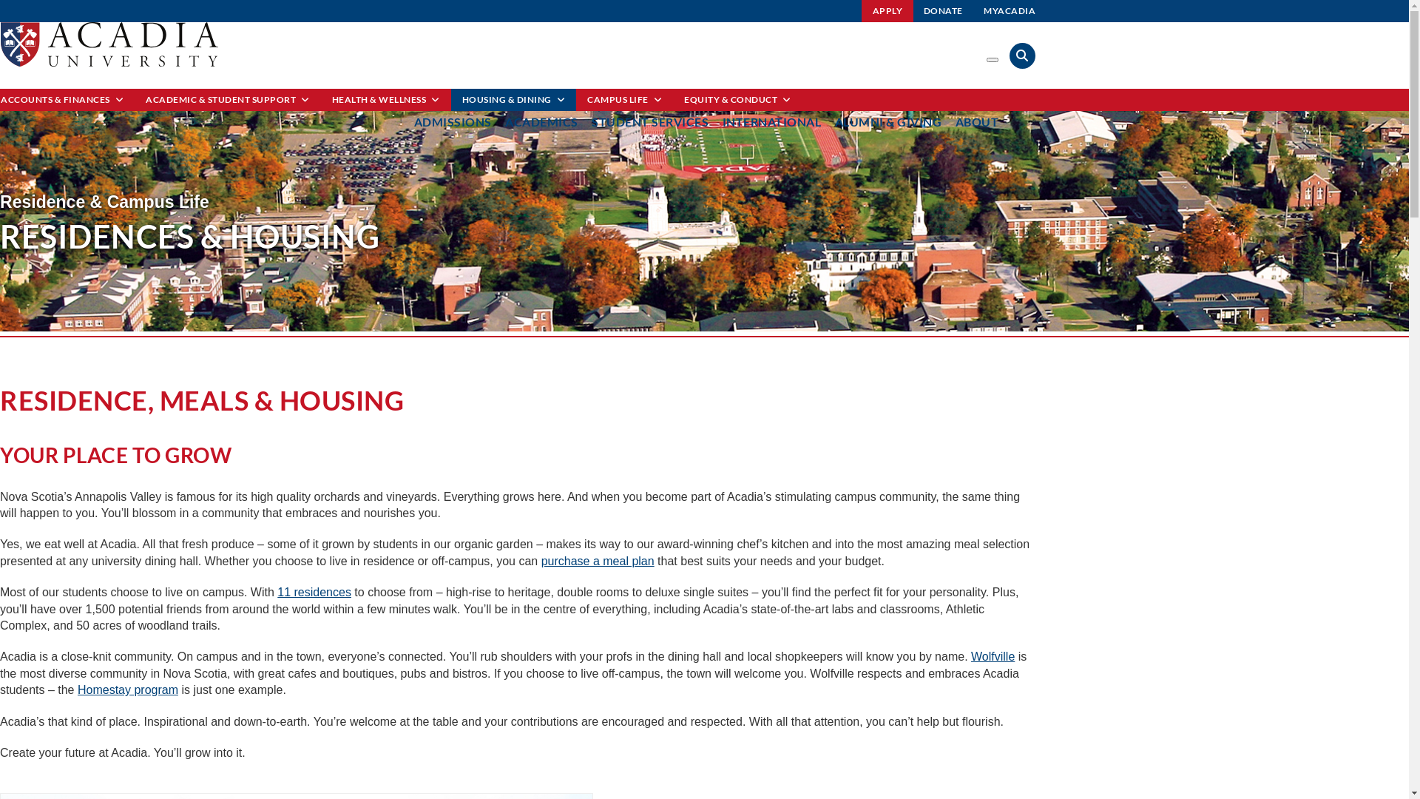  I want to click on ALUMNI & GIVING, so click(887, 121).